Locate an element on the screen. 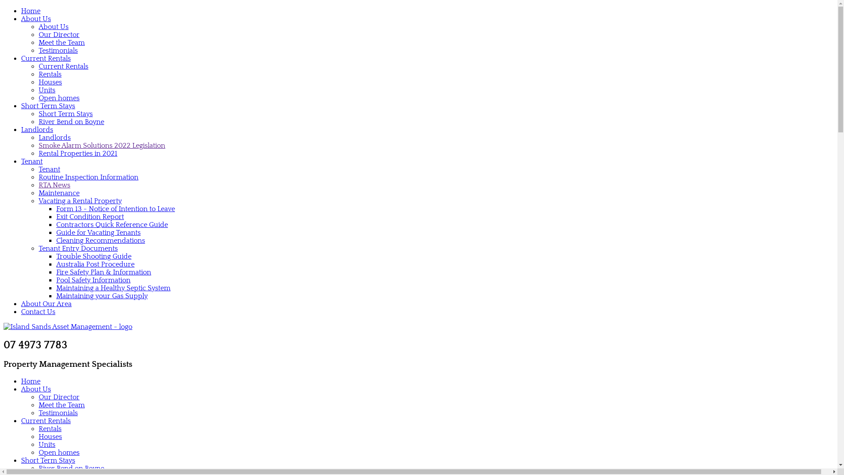 This screenshot has height=475, width=844. Home is located at coordinates (31, 11).